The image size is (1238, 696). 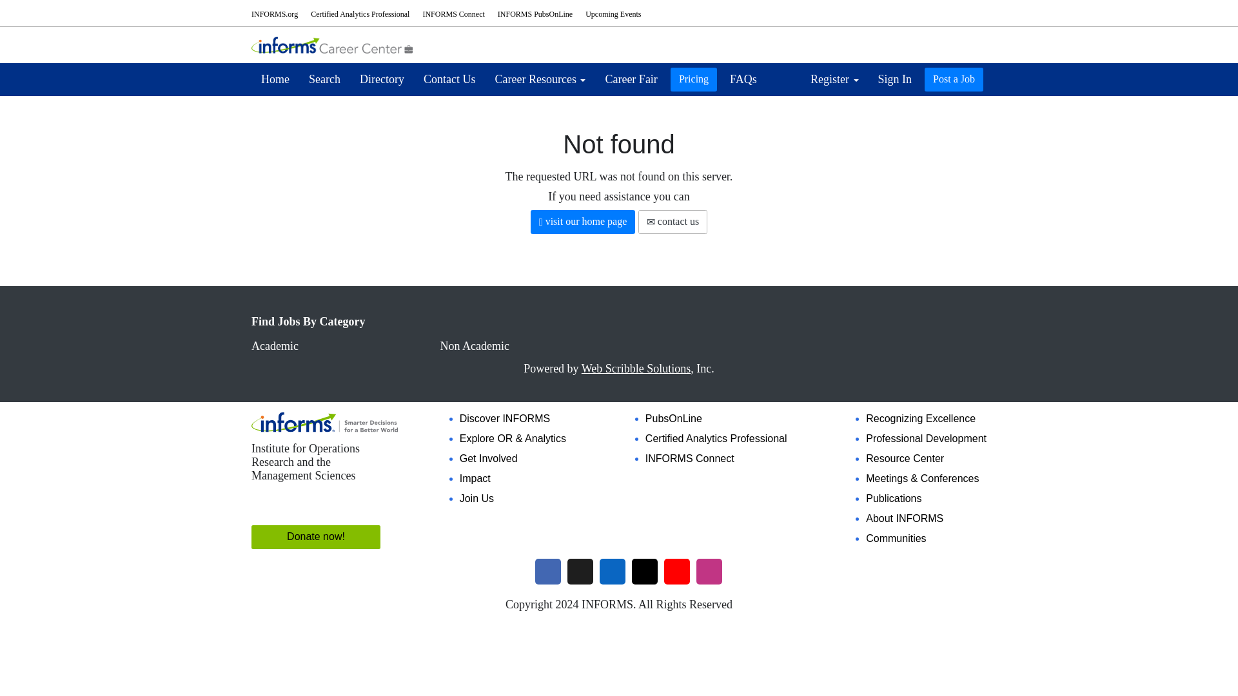 I want to click on Web Scribble Solutions, so click(x=636, y=369).